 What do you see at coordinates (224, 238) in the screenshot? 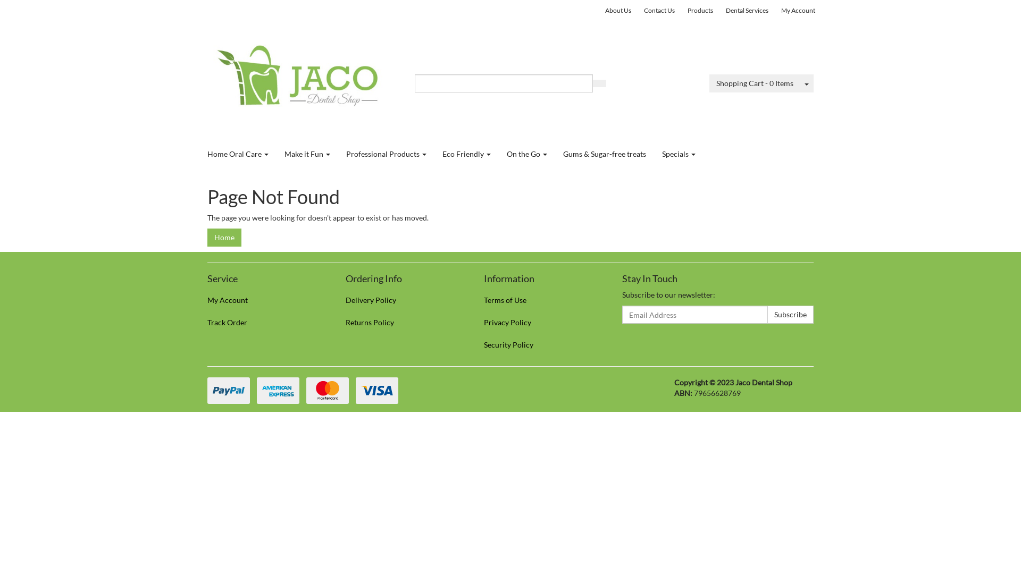
I see `Home` at bounding box center [224, 238].